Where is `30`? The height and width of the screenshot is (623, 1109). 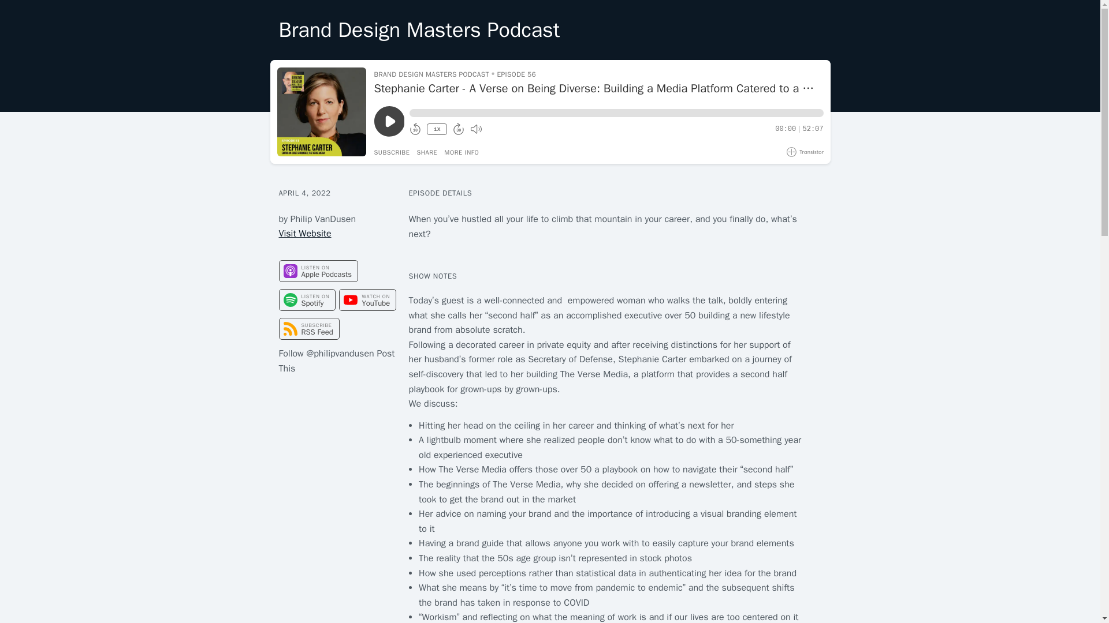 30 is located at coordinates (459, 129).